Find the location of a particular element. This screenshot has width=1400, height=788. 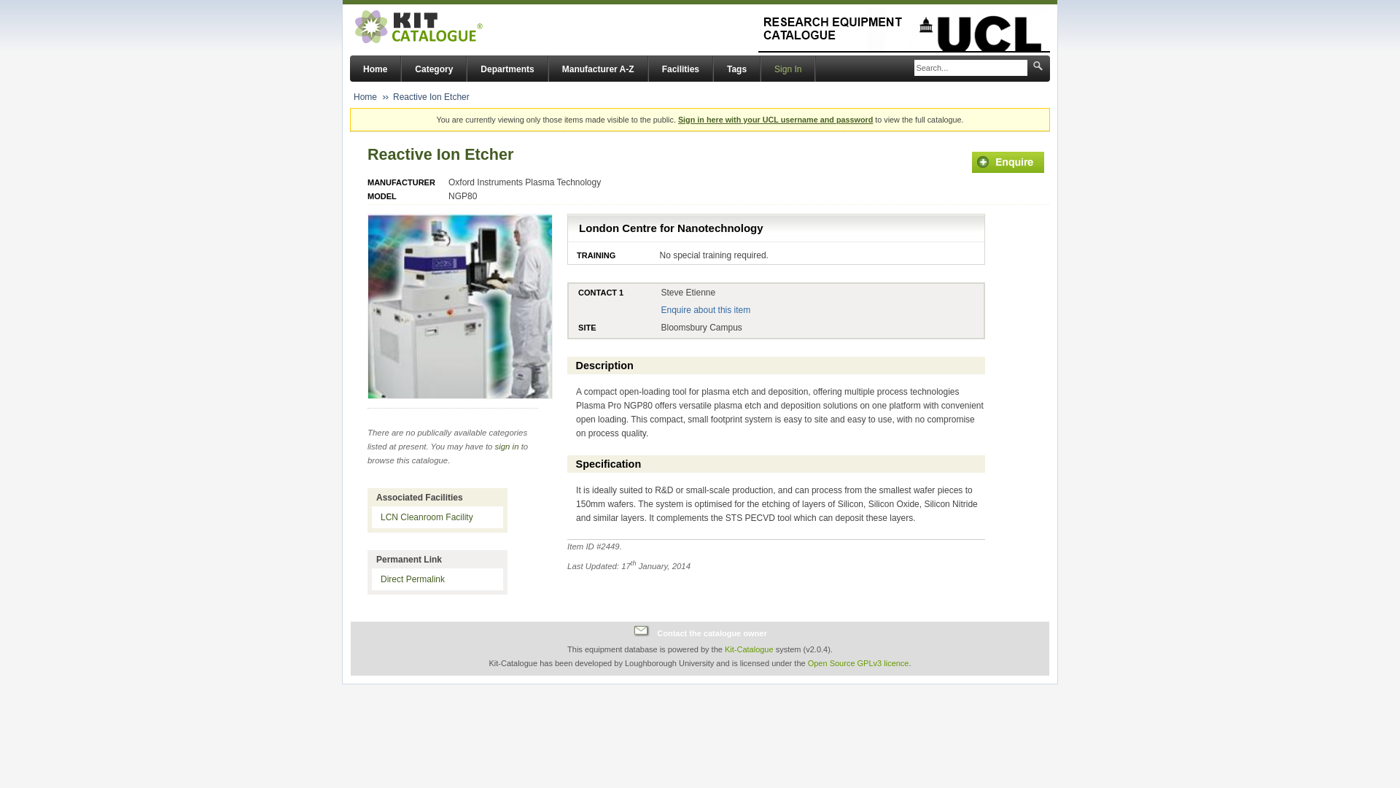

Departments is located at coordinates (507, 69).